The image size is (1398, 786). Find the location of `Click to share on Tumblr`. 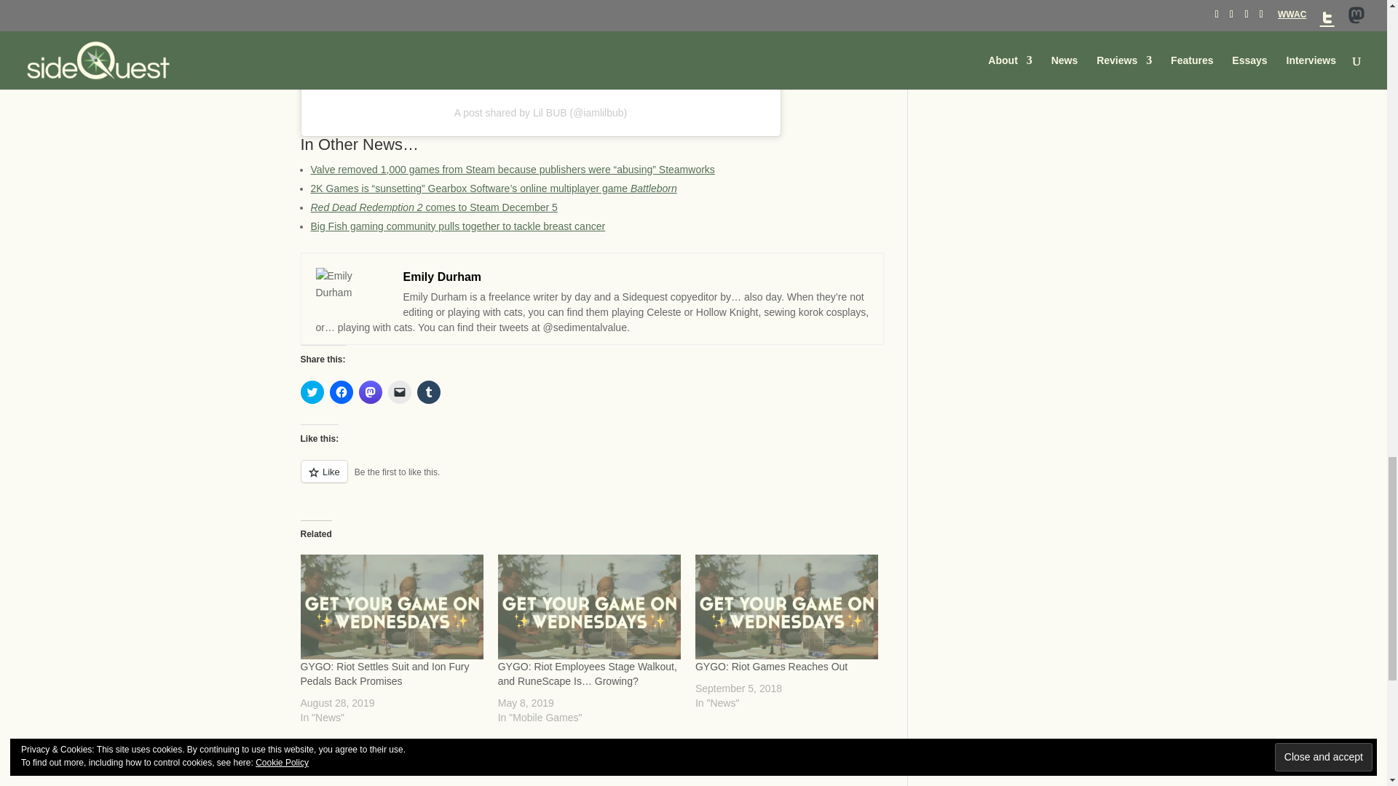

Click to share on Tumblr is located at coordinates (428, 392).